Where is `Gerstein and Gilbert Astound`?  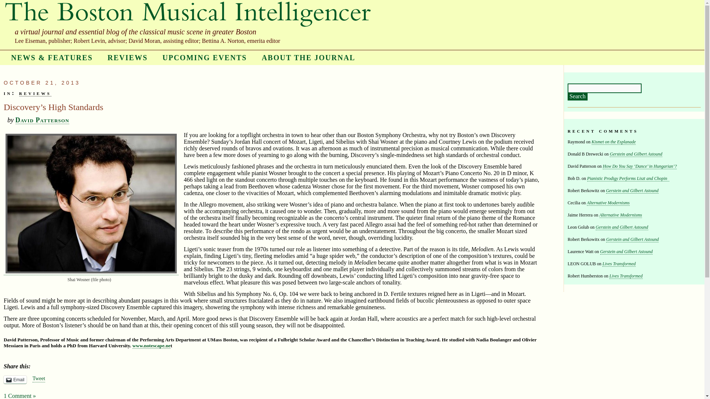
Gerstein and Gilbert Astound is located at coordinates (626, 252).